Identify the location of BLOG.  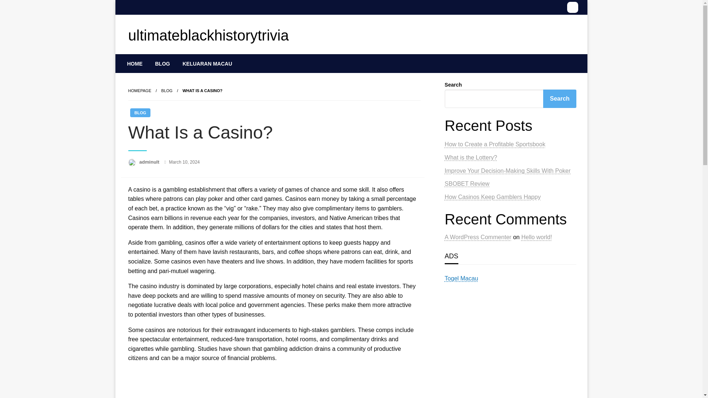
(140, 112).